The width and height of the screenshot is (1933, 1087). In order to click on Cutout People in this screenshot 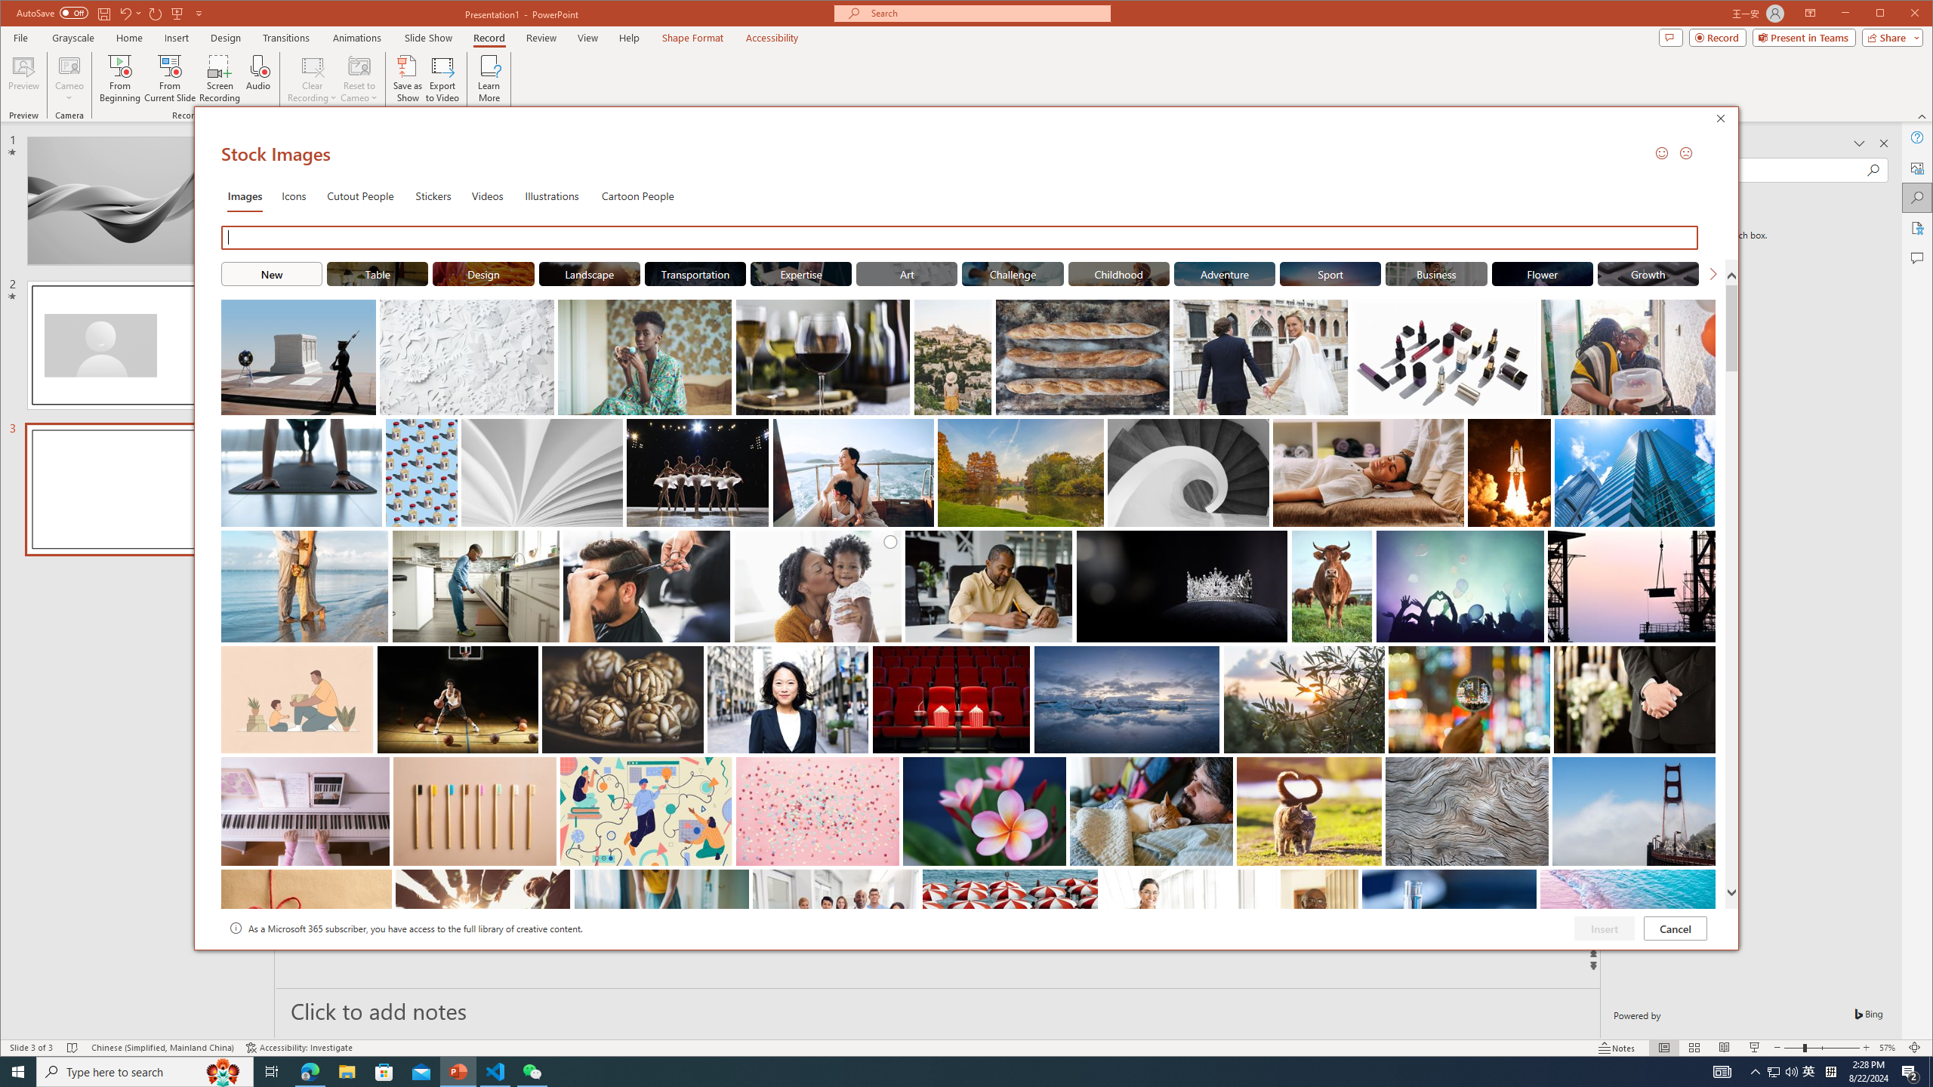, I will do `click(360, 195)`.